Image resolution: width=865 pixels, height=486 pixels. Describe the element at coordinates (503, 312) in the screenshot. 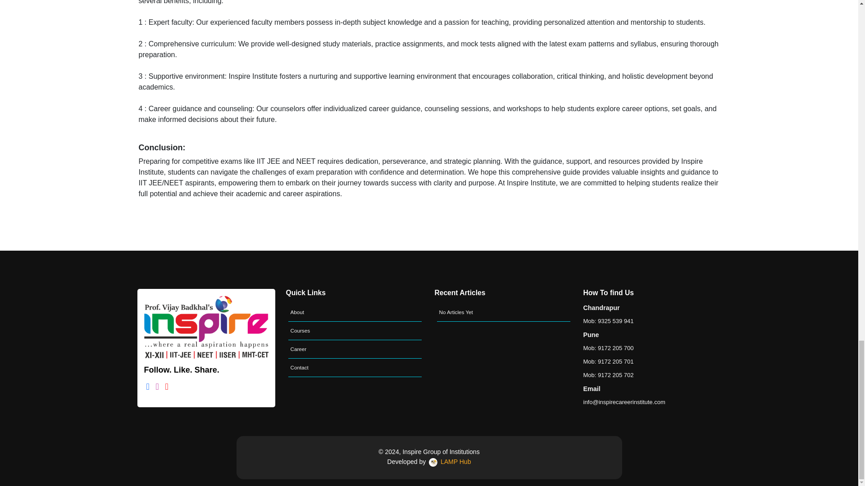

I see `No Articles Yet` at that location.